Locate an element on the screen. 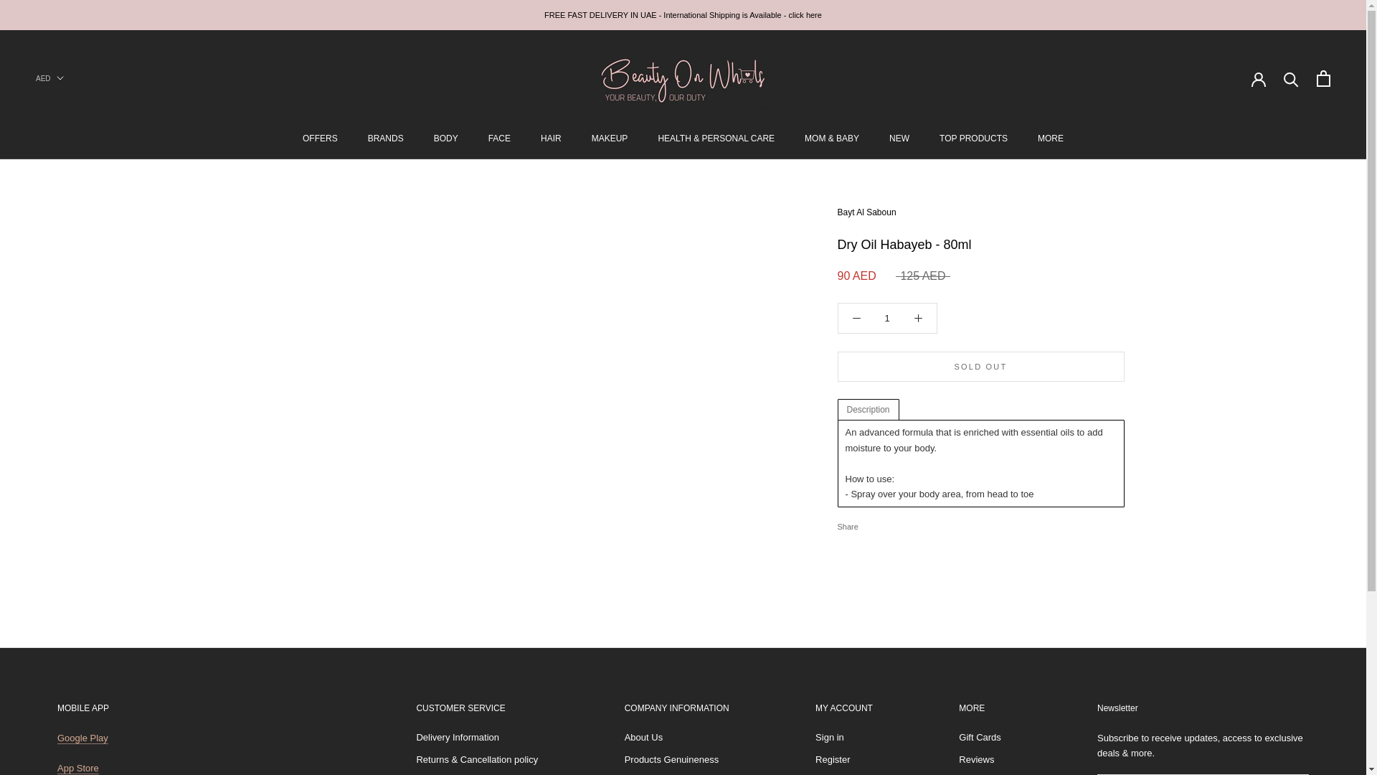 Image resolution: width=1377 pixels, height=775 pixels. 1 is located at coordinates (887, 319).